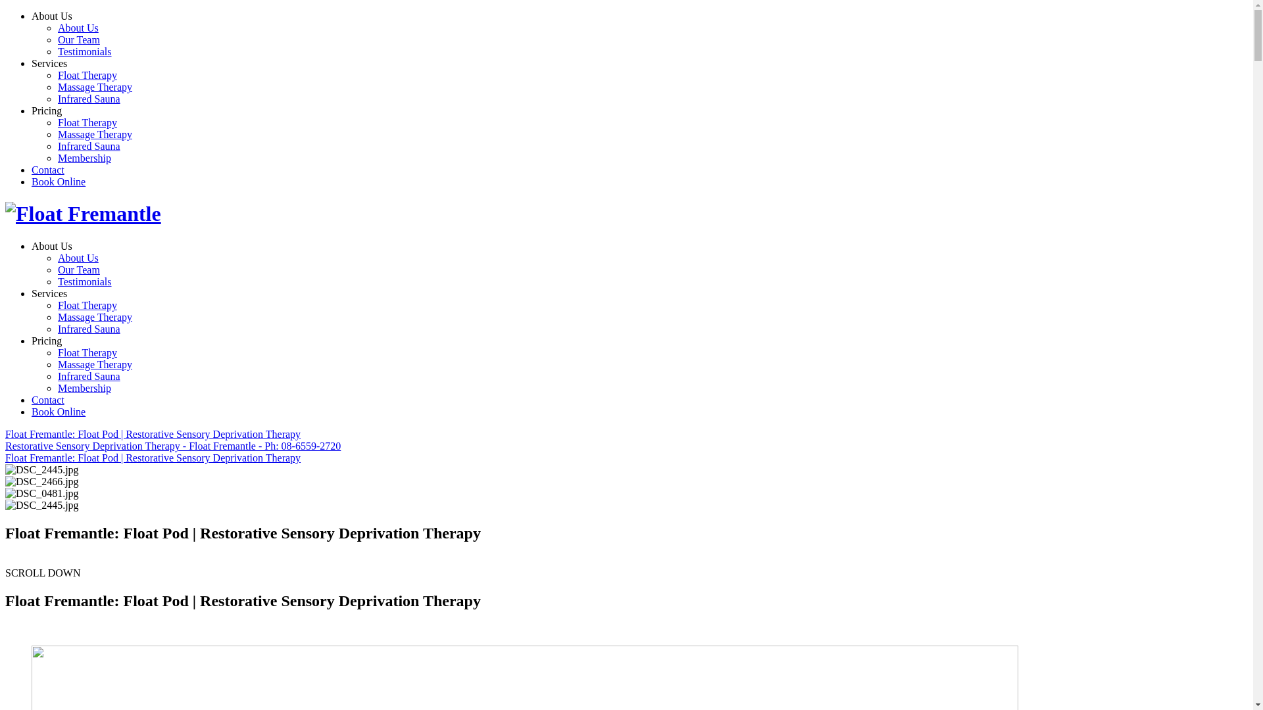 This screenshot has width=1263, height=710. Describe the element at coordinates (79, 270) in the screenshot. I see `Our Team` at that location.